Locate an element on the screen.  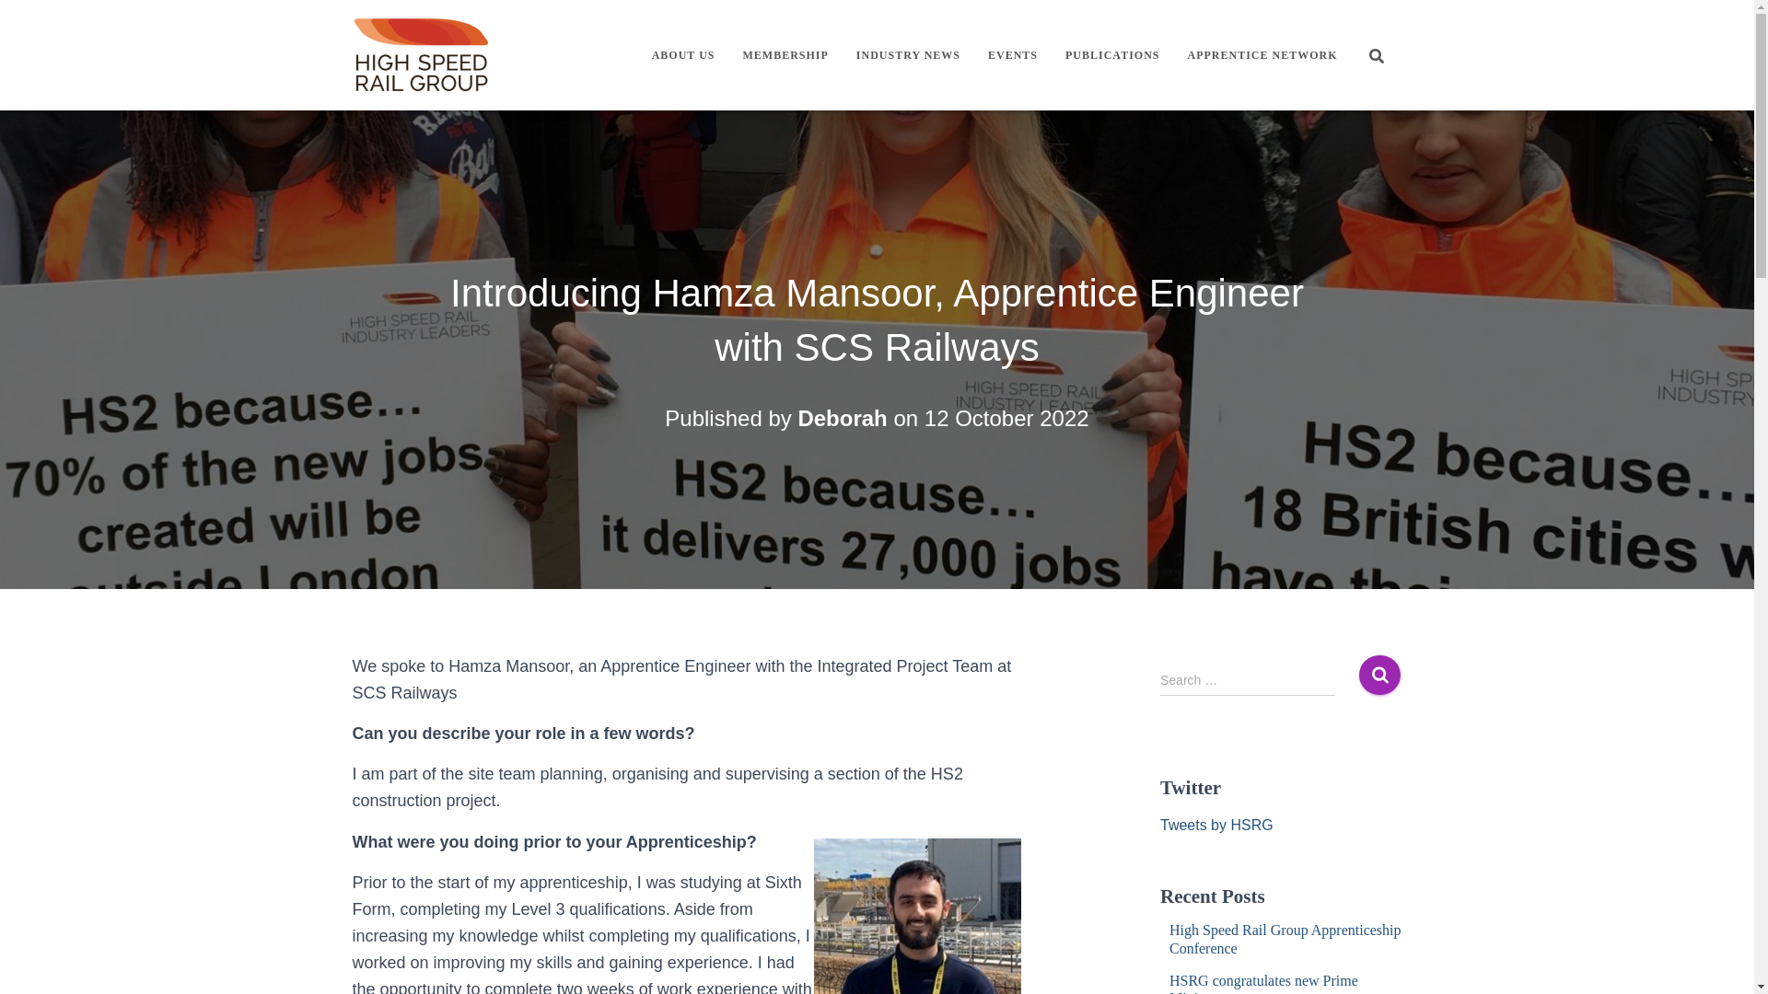
Events is located at coordinates (1013, 55).